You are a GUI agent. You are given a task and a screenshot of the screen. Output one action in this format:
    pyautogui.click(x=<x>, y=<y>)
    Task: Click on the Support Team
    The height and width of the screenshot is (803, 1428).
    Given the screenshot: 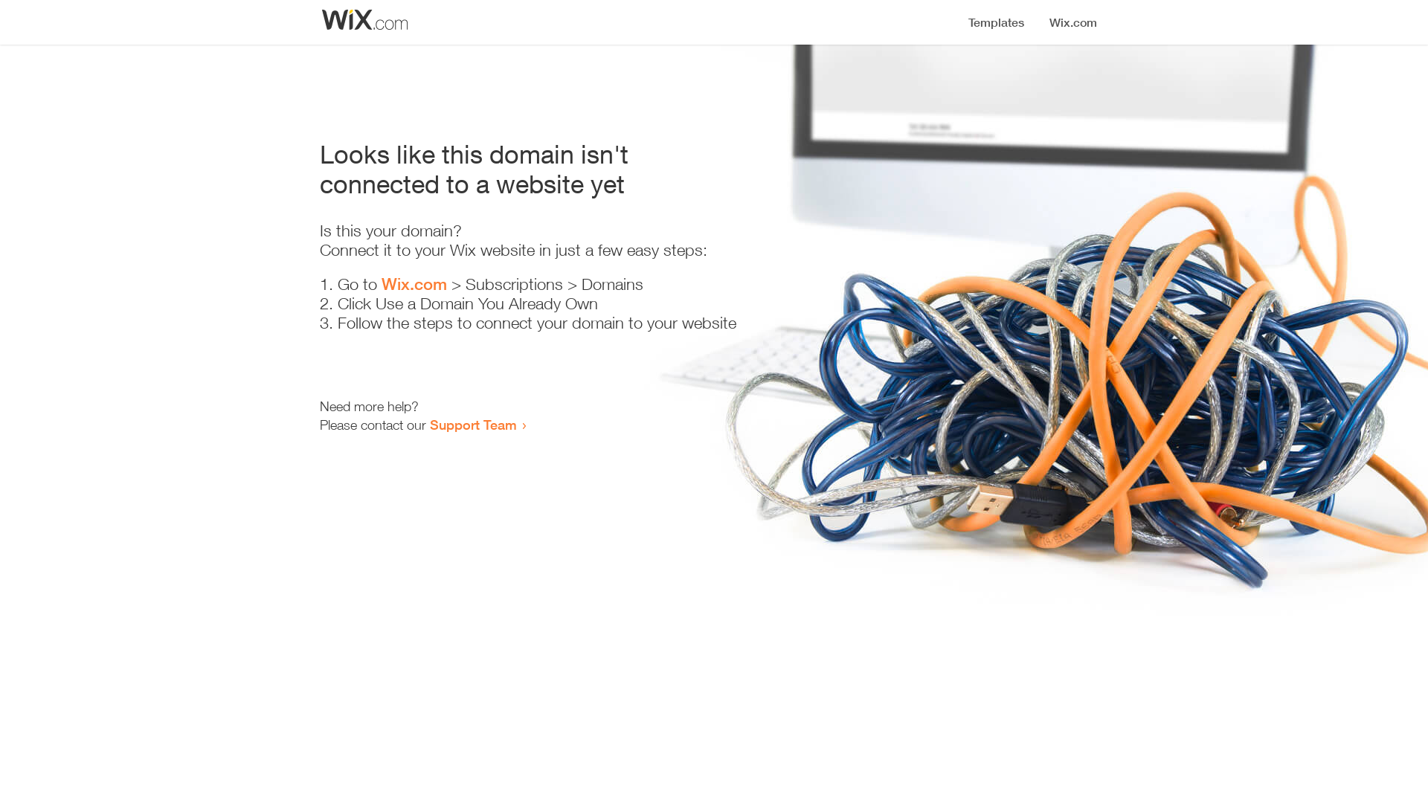 What is the action you would take?
    pyautogui.click(x=473, y=425)
    